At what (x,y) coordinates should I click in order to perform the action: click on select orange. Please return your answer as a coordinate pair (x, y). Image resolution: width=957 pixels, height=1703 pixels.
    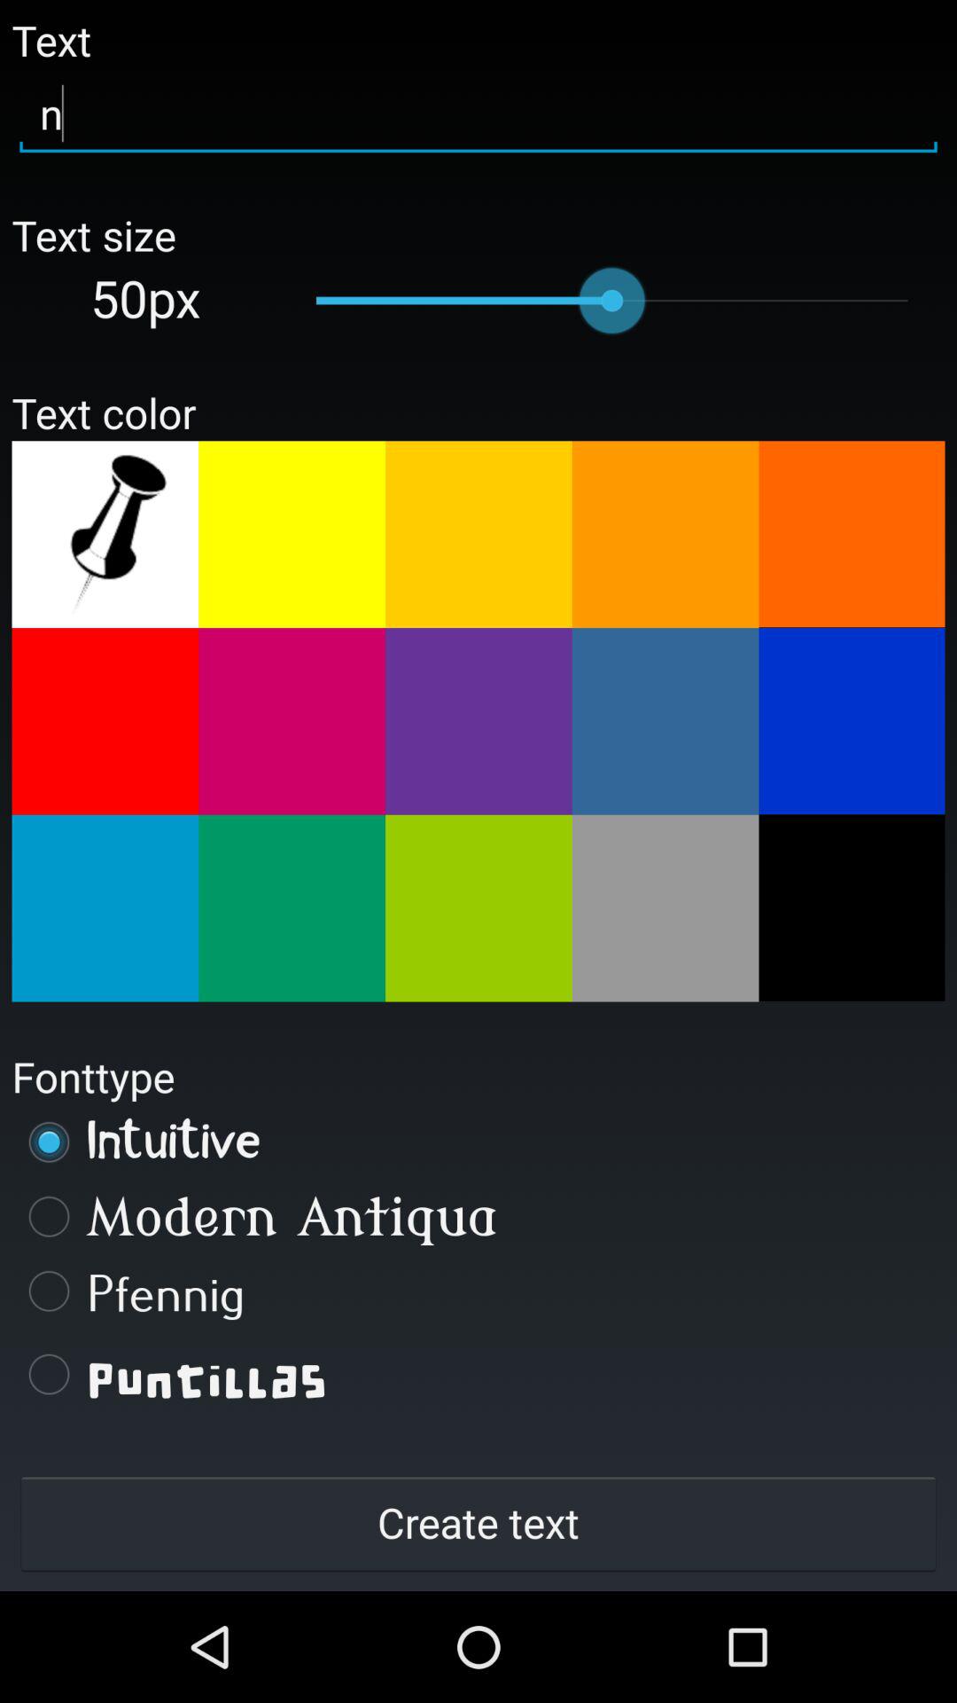
    Looking at the image, I should click on (478, 534).